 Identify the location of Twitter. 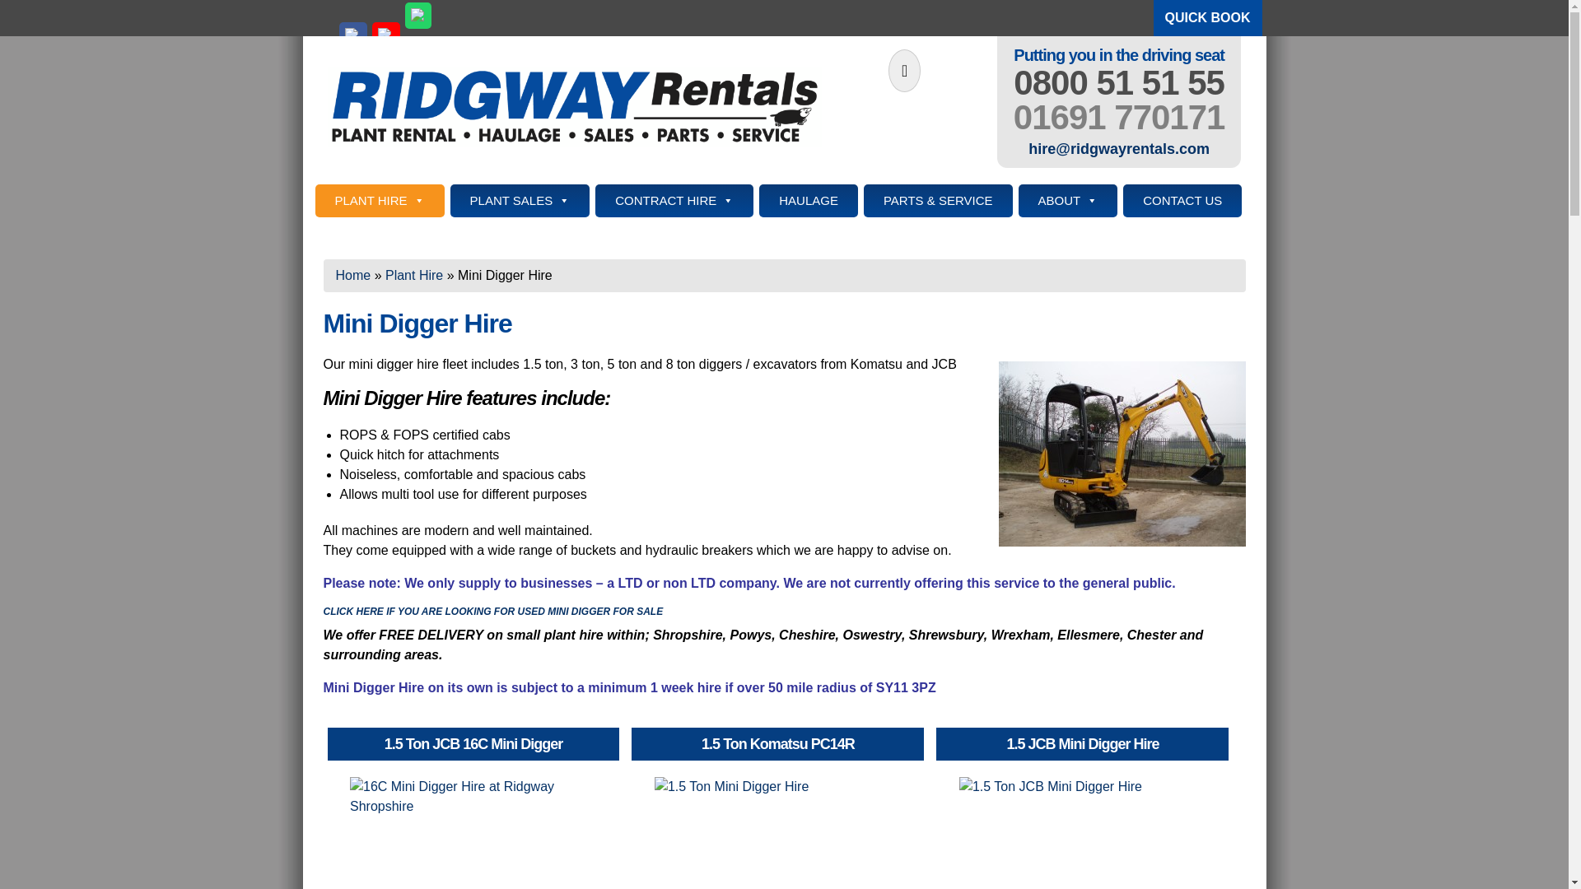
(319, 139).